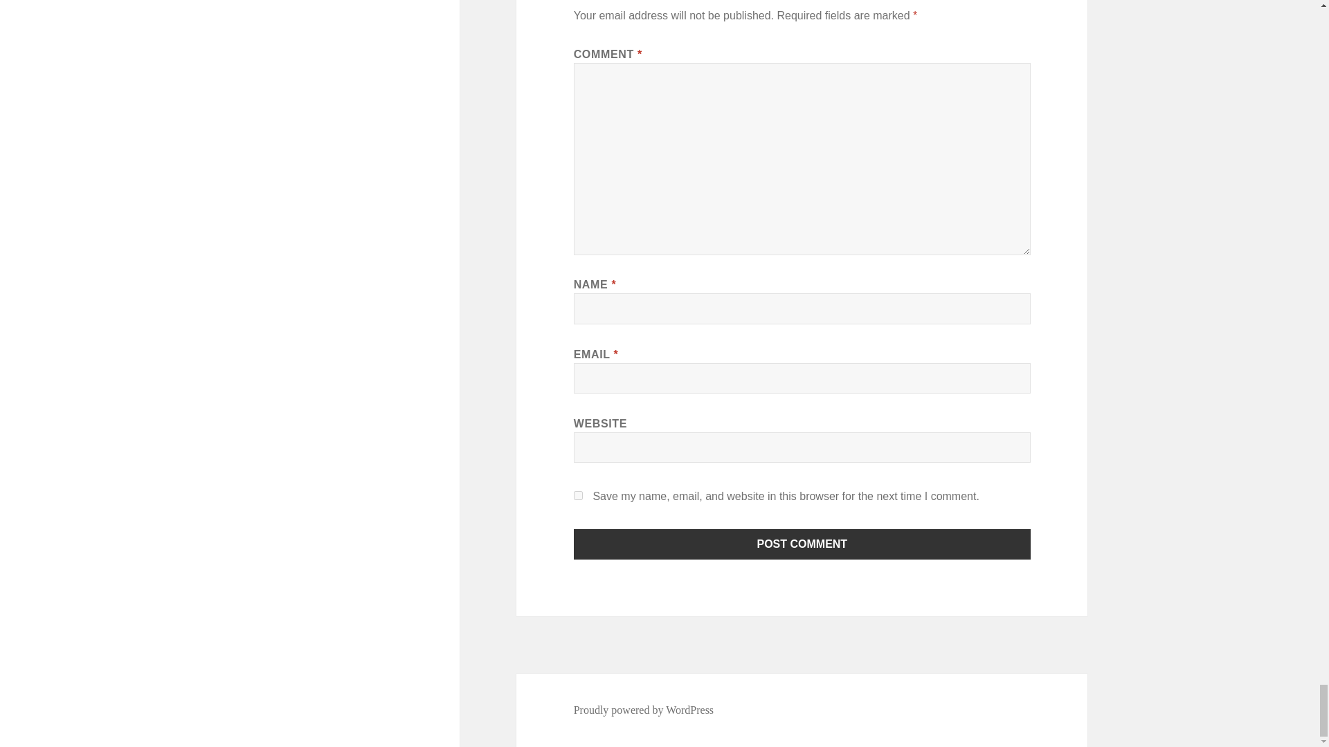 The image size is (1329, 747). What do you see at coordinates (644, 710) in the screenshot?
I see `Proudly powered by WordPress` at bounding box center [644, 710].